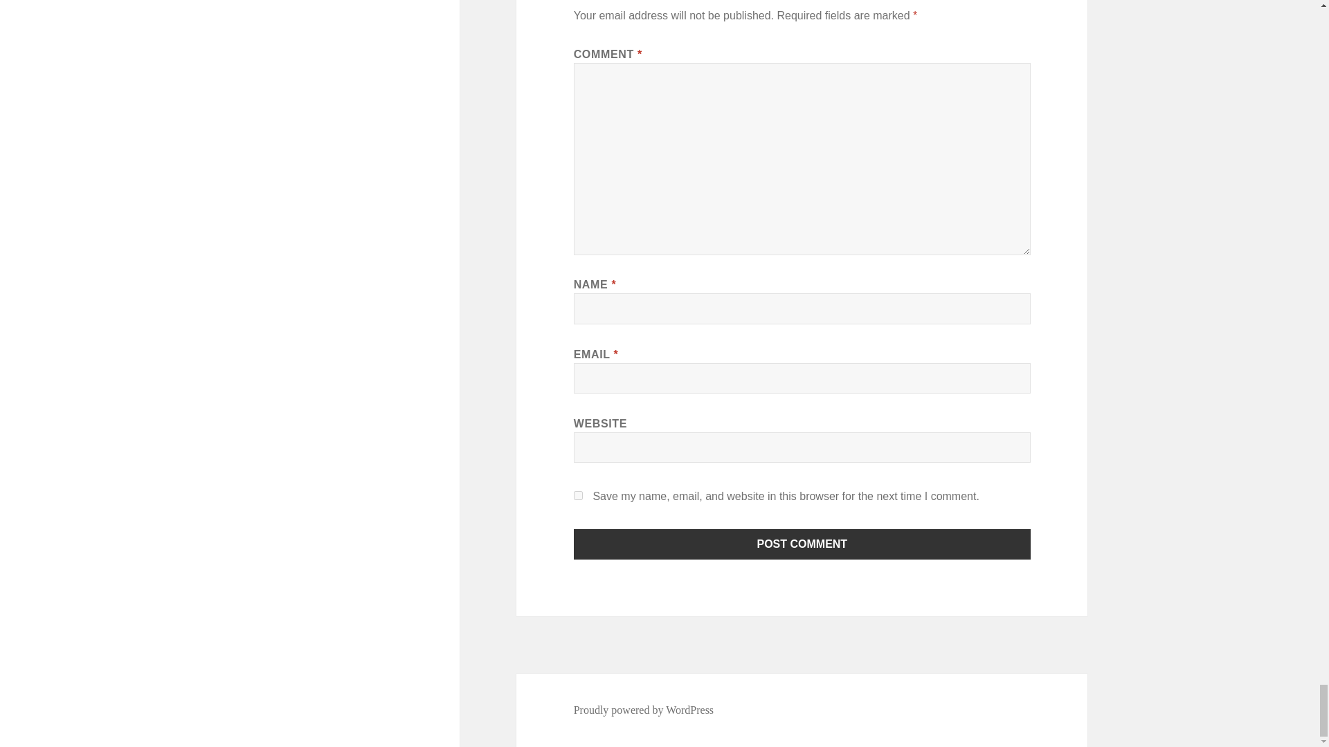 The image size is (1329, 747). What do you see at coordinates (644, 710) in the screenshot?
I see `Proudly powered by WordPress` at bounding box center [644, 710].